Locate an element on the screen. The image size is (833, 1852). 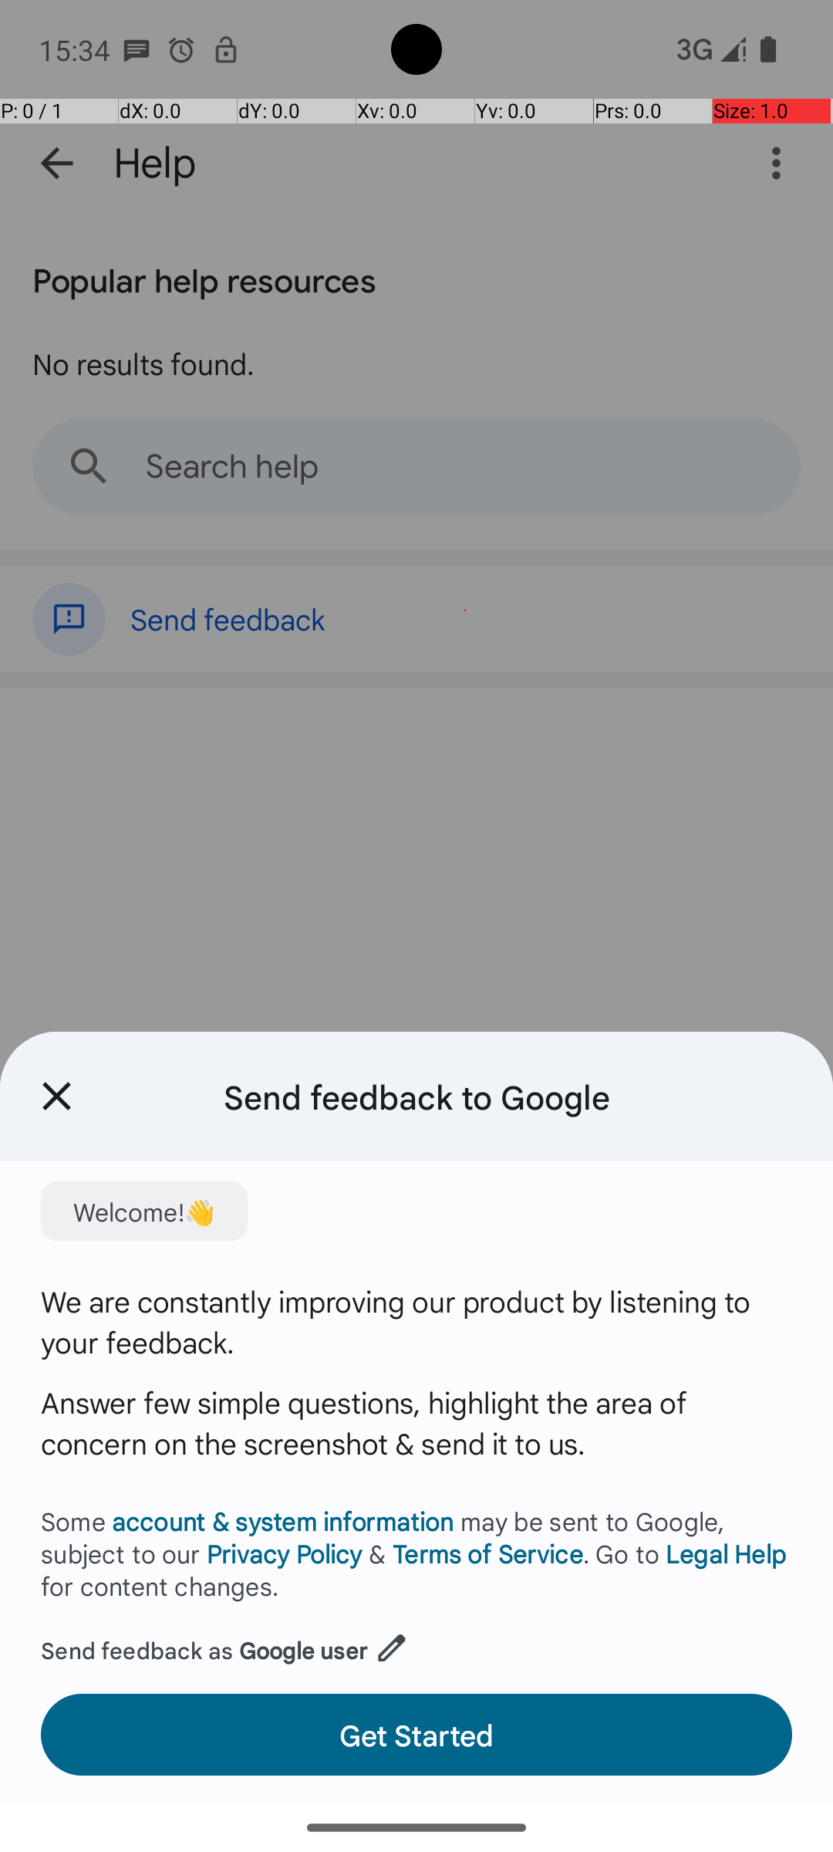
Close Feedback is located at coordinates (57, 1096).